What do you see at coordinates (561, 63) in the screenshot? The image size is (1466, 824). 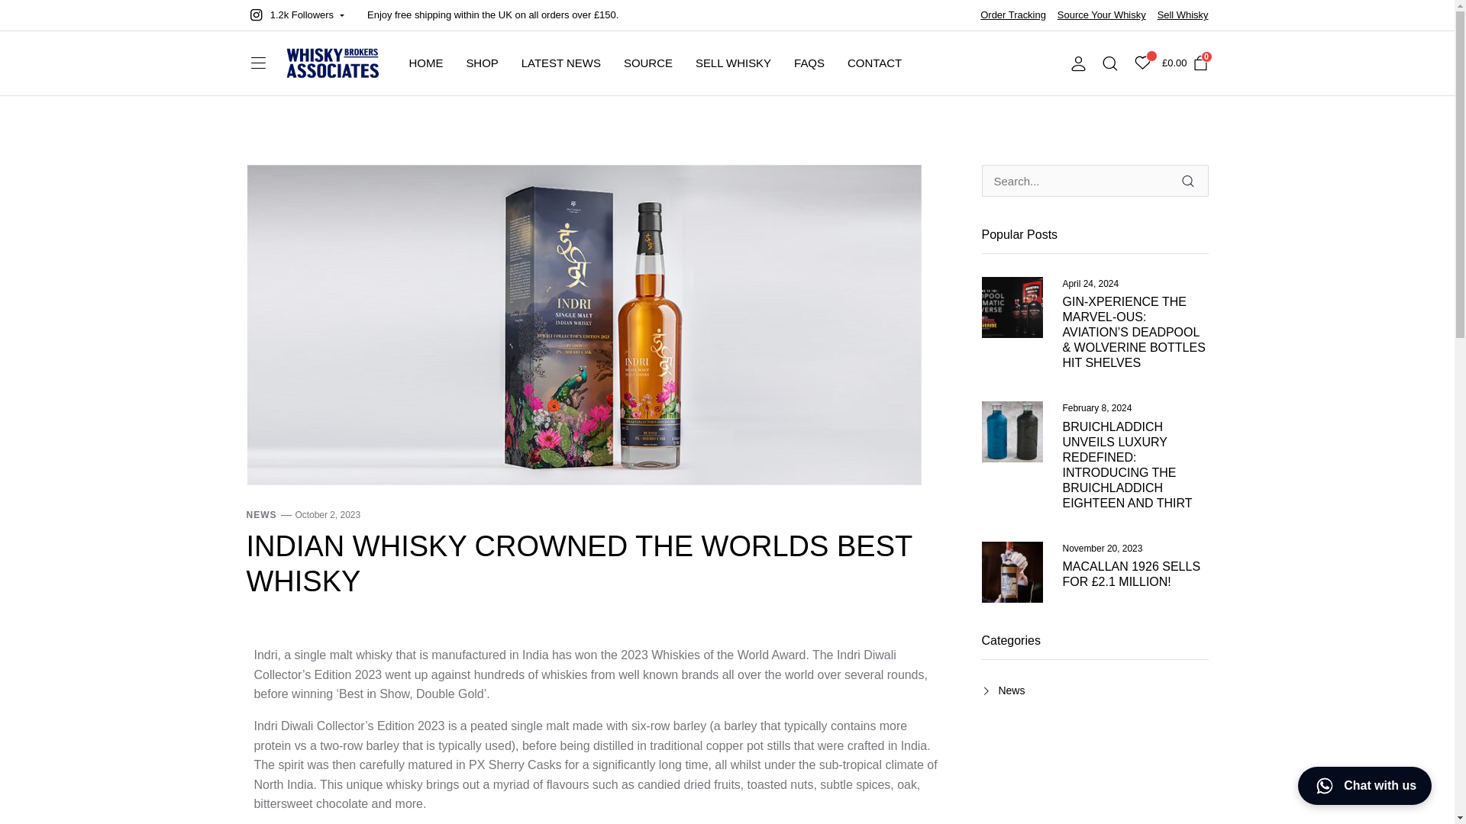 I see `LATEST NEWS` at bounding box center [561, 63].